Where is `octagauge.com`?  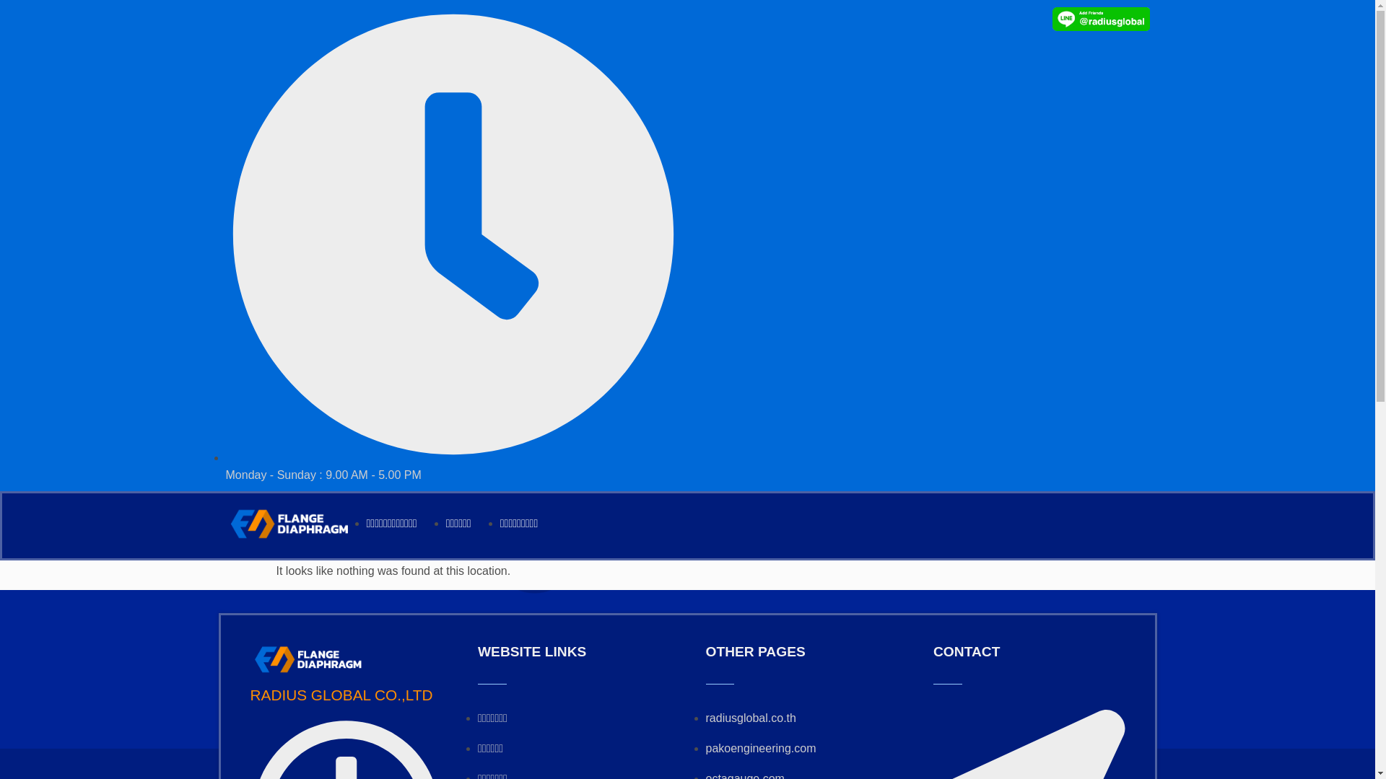 octagauge.com is located at coordinates (745, 776).